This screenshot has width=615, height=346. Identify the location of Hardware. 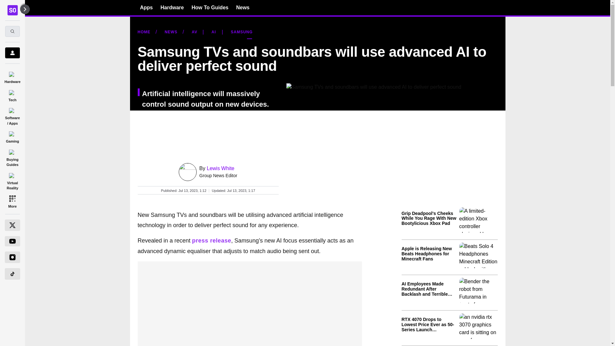
(172, 7).